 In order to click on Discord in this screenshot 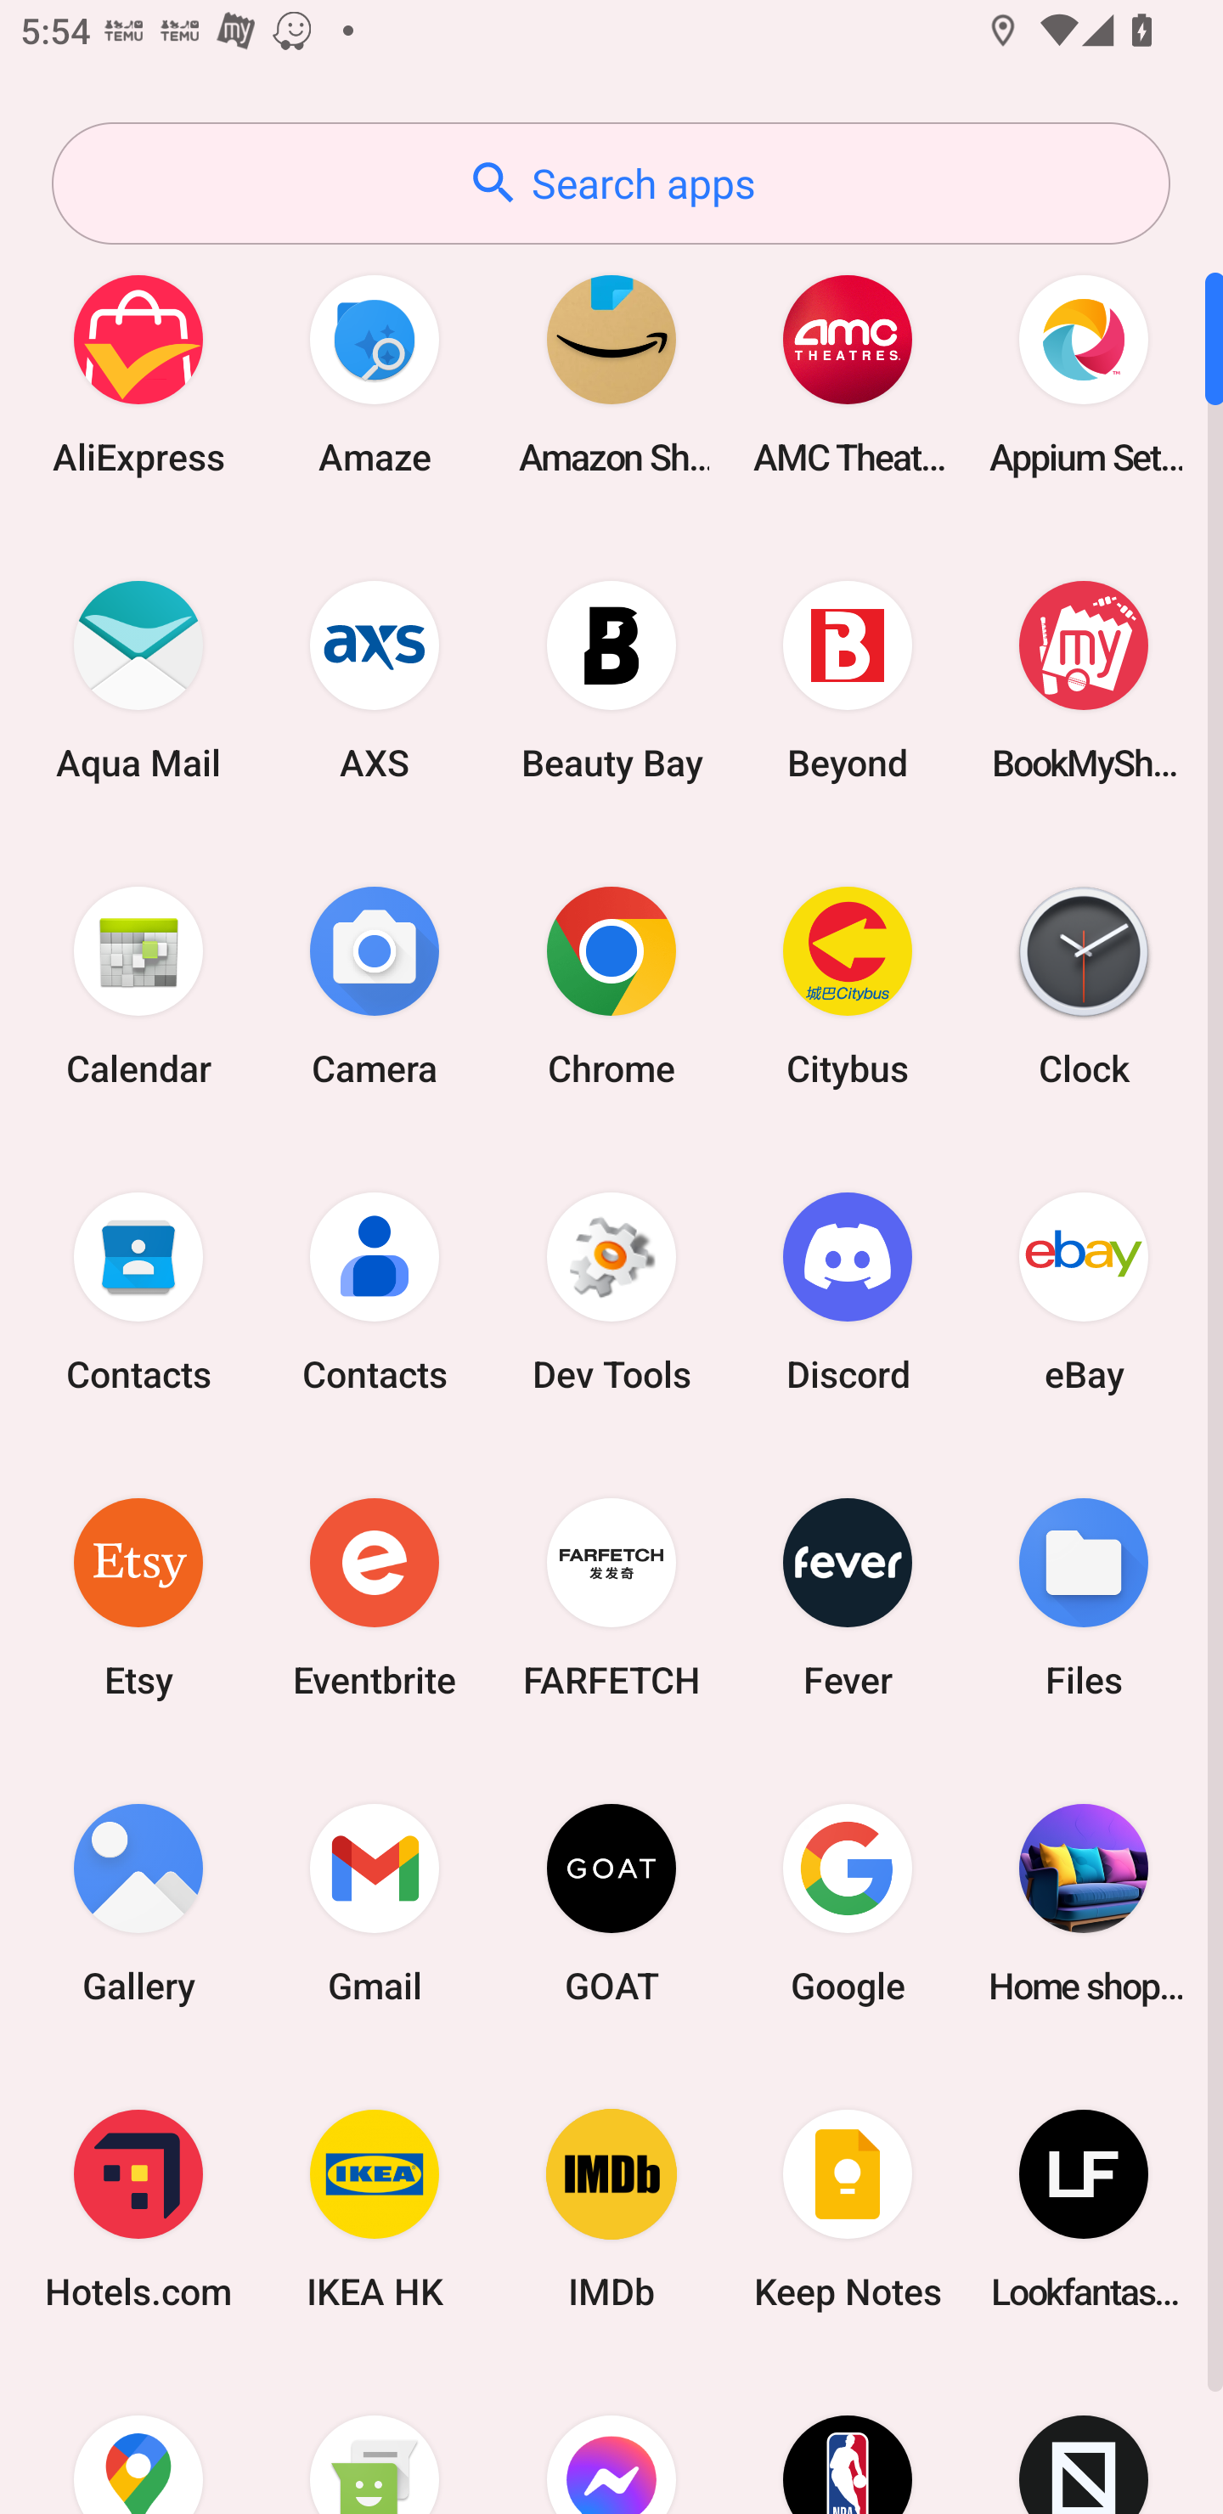, I will do `click(848, 1291)`.